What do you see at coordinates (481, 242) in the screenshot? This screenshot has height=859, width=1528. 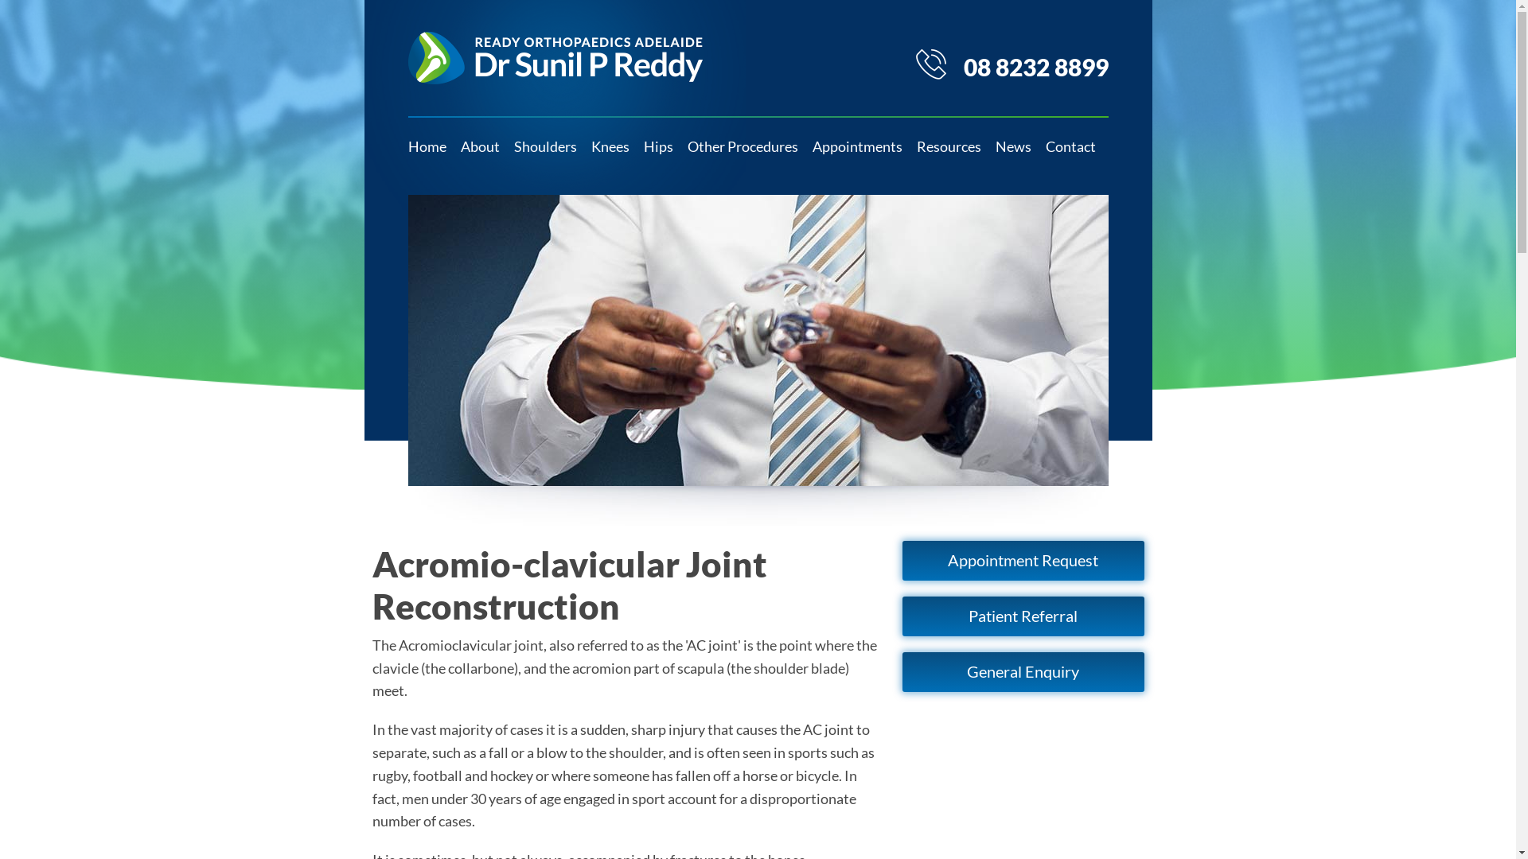 I see `Our Team` at bounding box center [481, 242].